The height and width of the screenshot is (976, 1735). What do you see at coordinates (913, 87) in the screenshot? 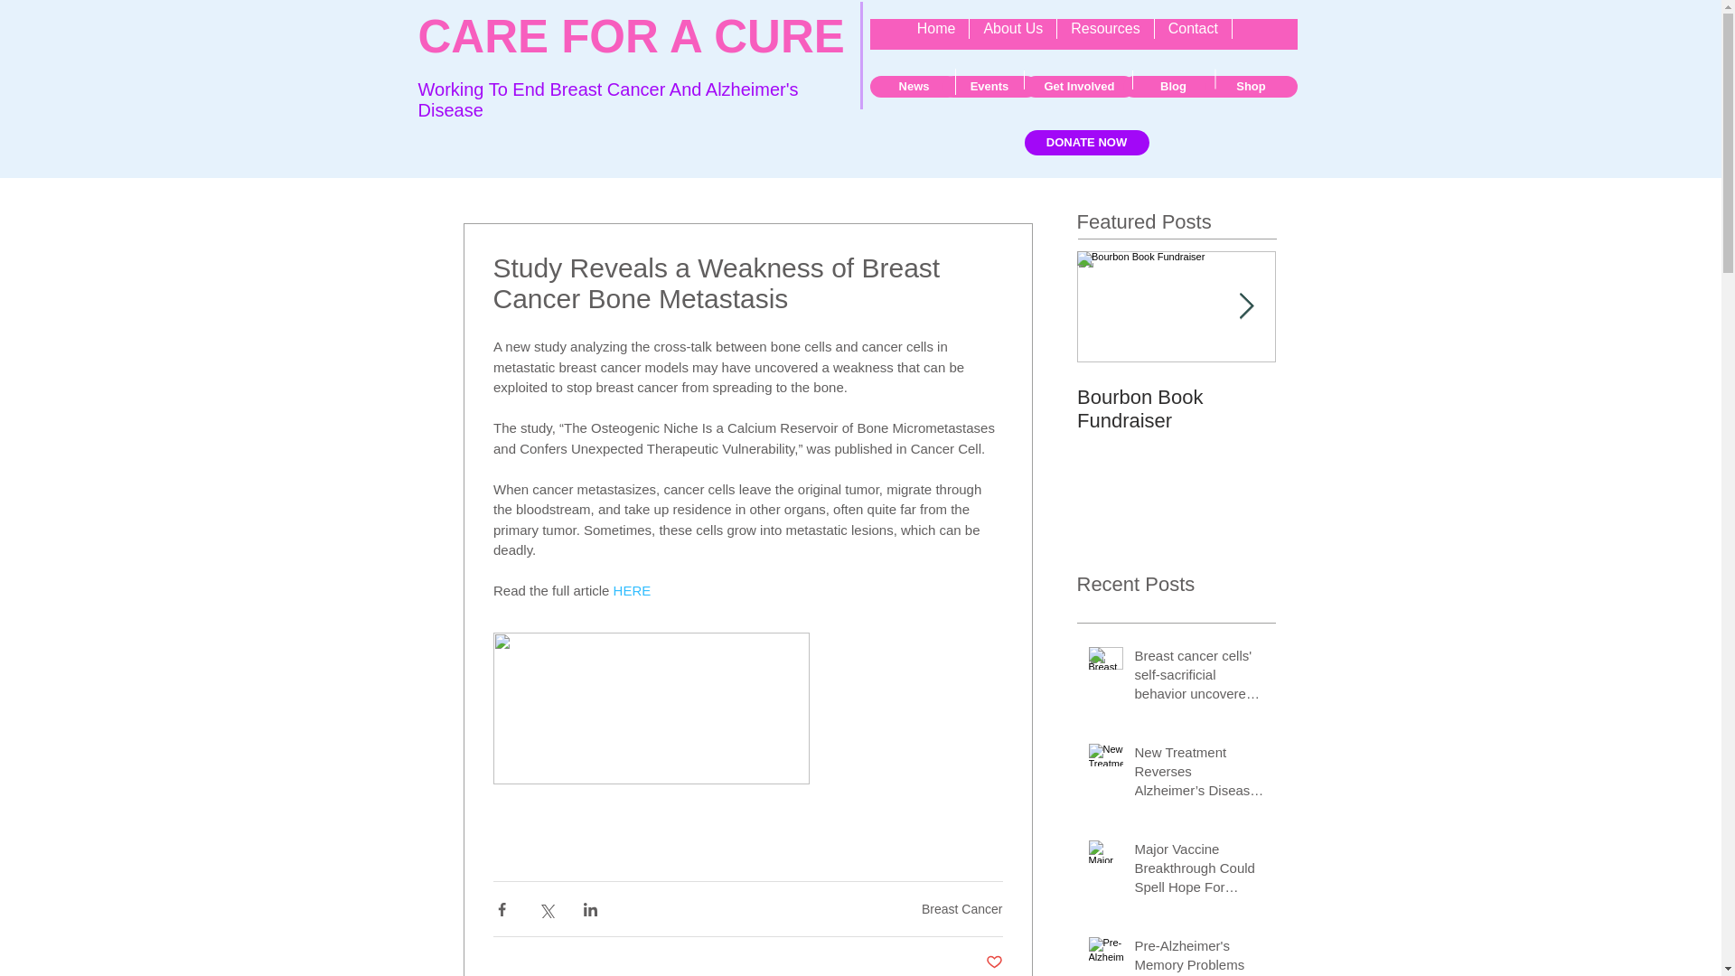
I see `News` at bounding box center [913, 87].